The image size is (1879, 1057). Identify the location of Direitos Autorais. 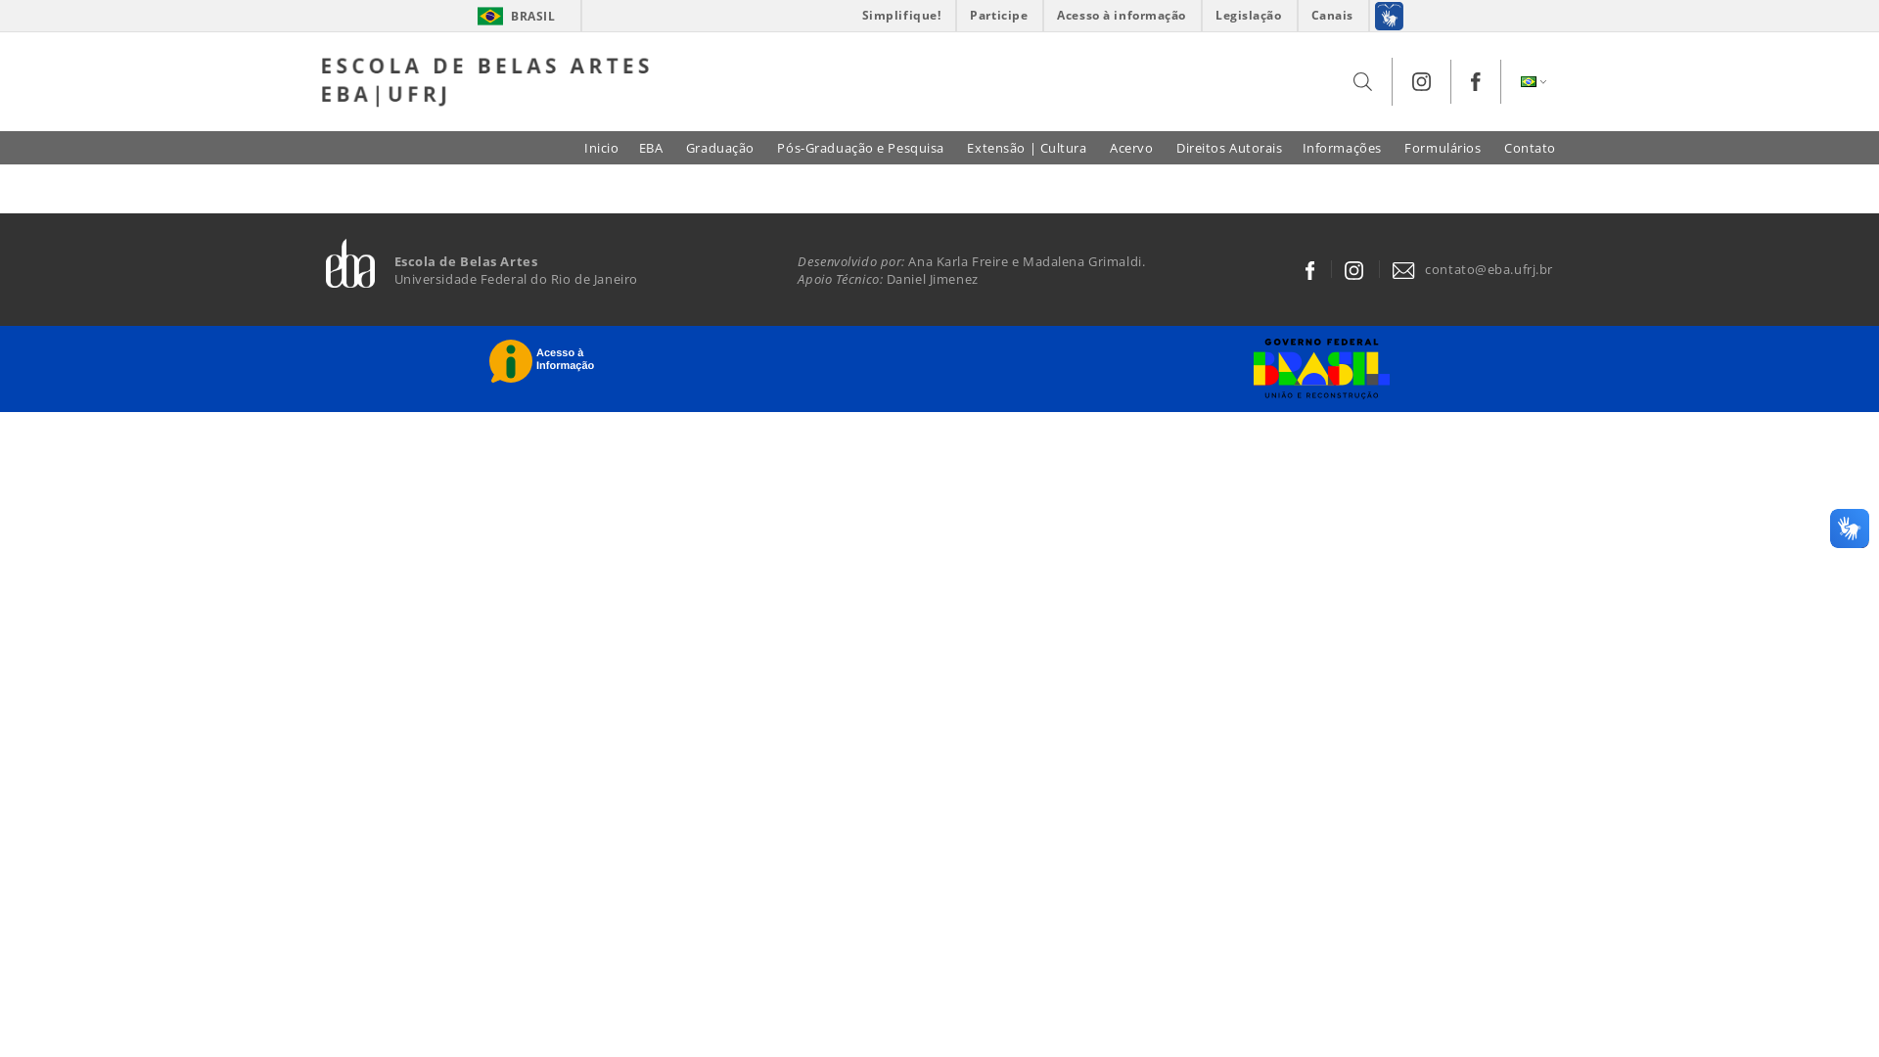
(1229, 148).